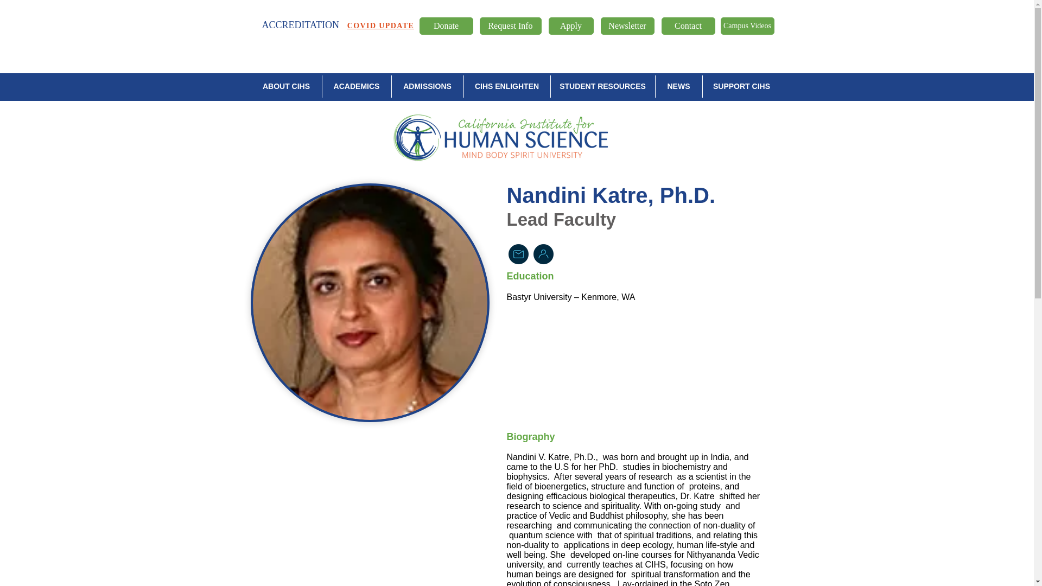  Describe the element at coordinates (627, 26) in the screenshot. I see `Newsletter` at that location.